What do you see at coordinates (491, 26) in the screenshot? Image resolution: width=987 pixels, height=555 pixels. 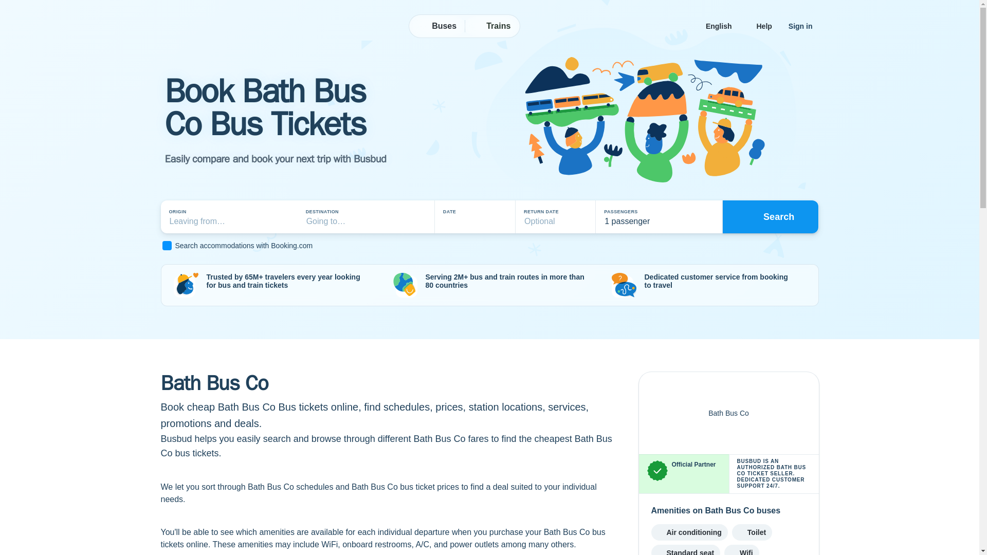 I see `Trains` at bounding box center [491, 26].